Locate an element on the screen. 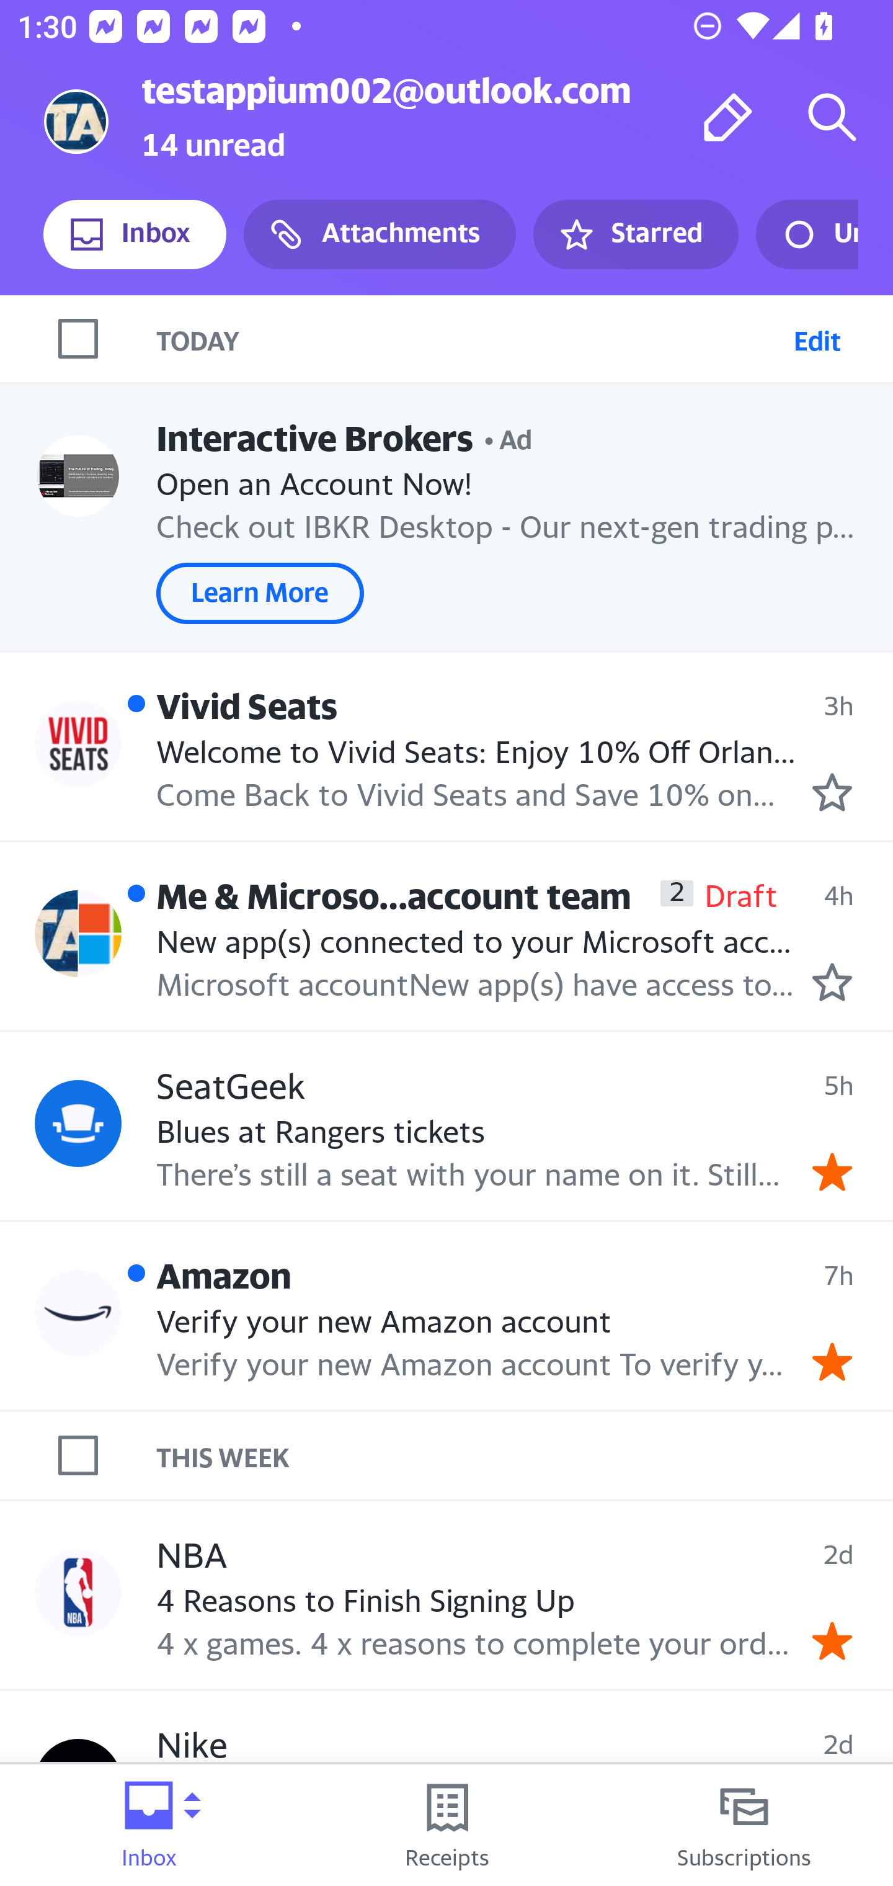  Remove star. is located at coordinates (832, 1172).